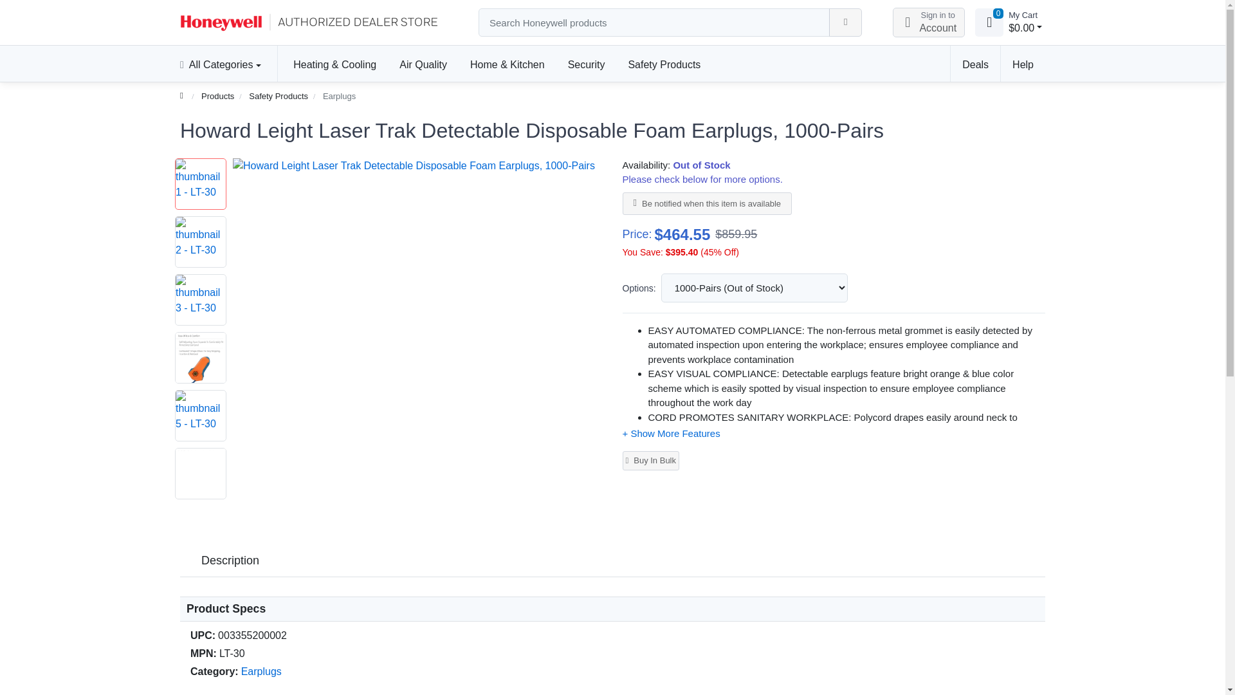  Describe the element at coordinates (261, 671) in the screenshot. I see `View All Earplugs` at that location.